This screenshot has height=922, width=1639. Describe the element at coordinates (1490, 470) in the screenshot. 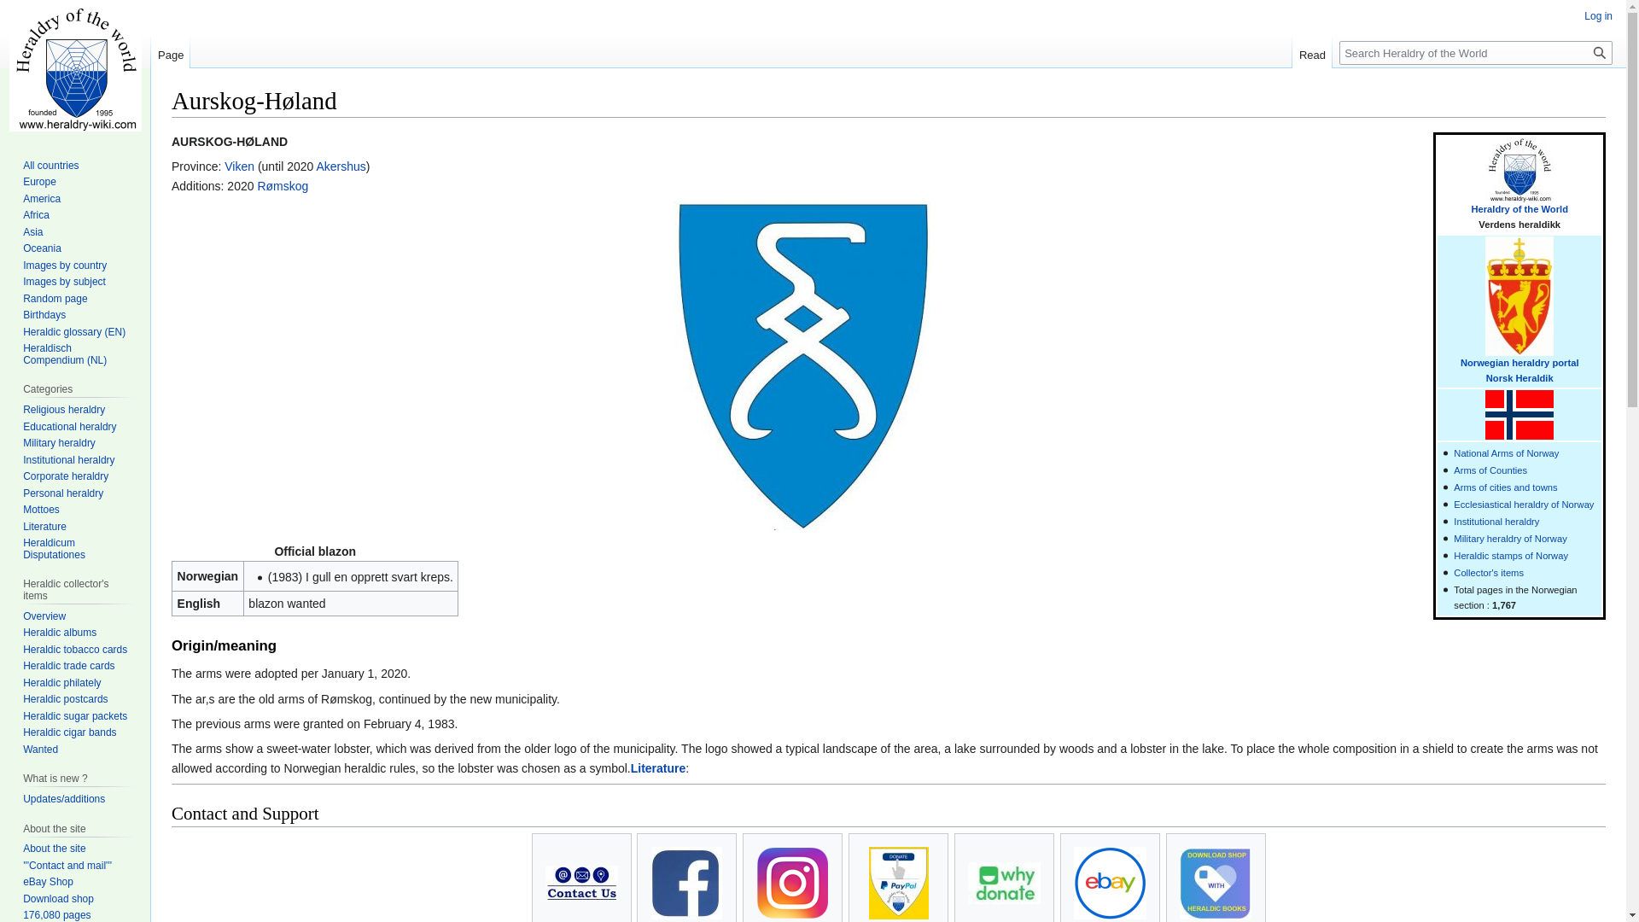

I see `Category:Norwegian provinces` at that location.